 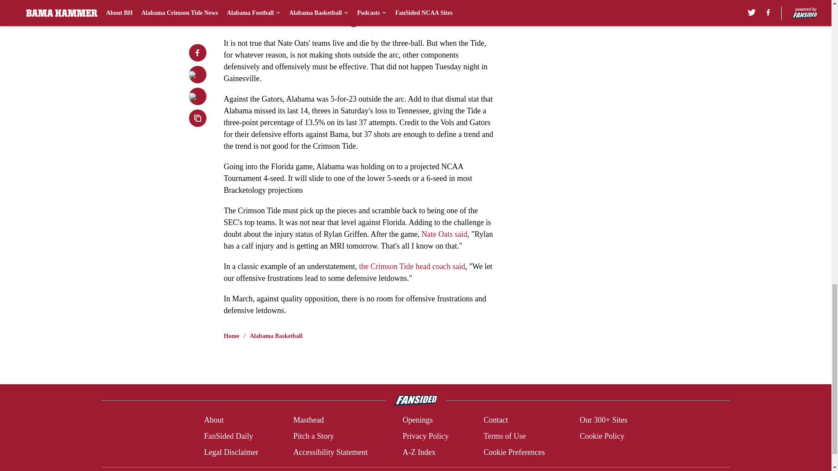 What do you see at coordinates (412, 266) in the screenshot?
I see `the Crimson Tide head coach said` at bounding box center [412, 266].